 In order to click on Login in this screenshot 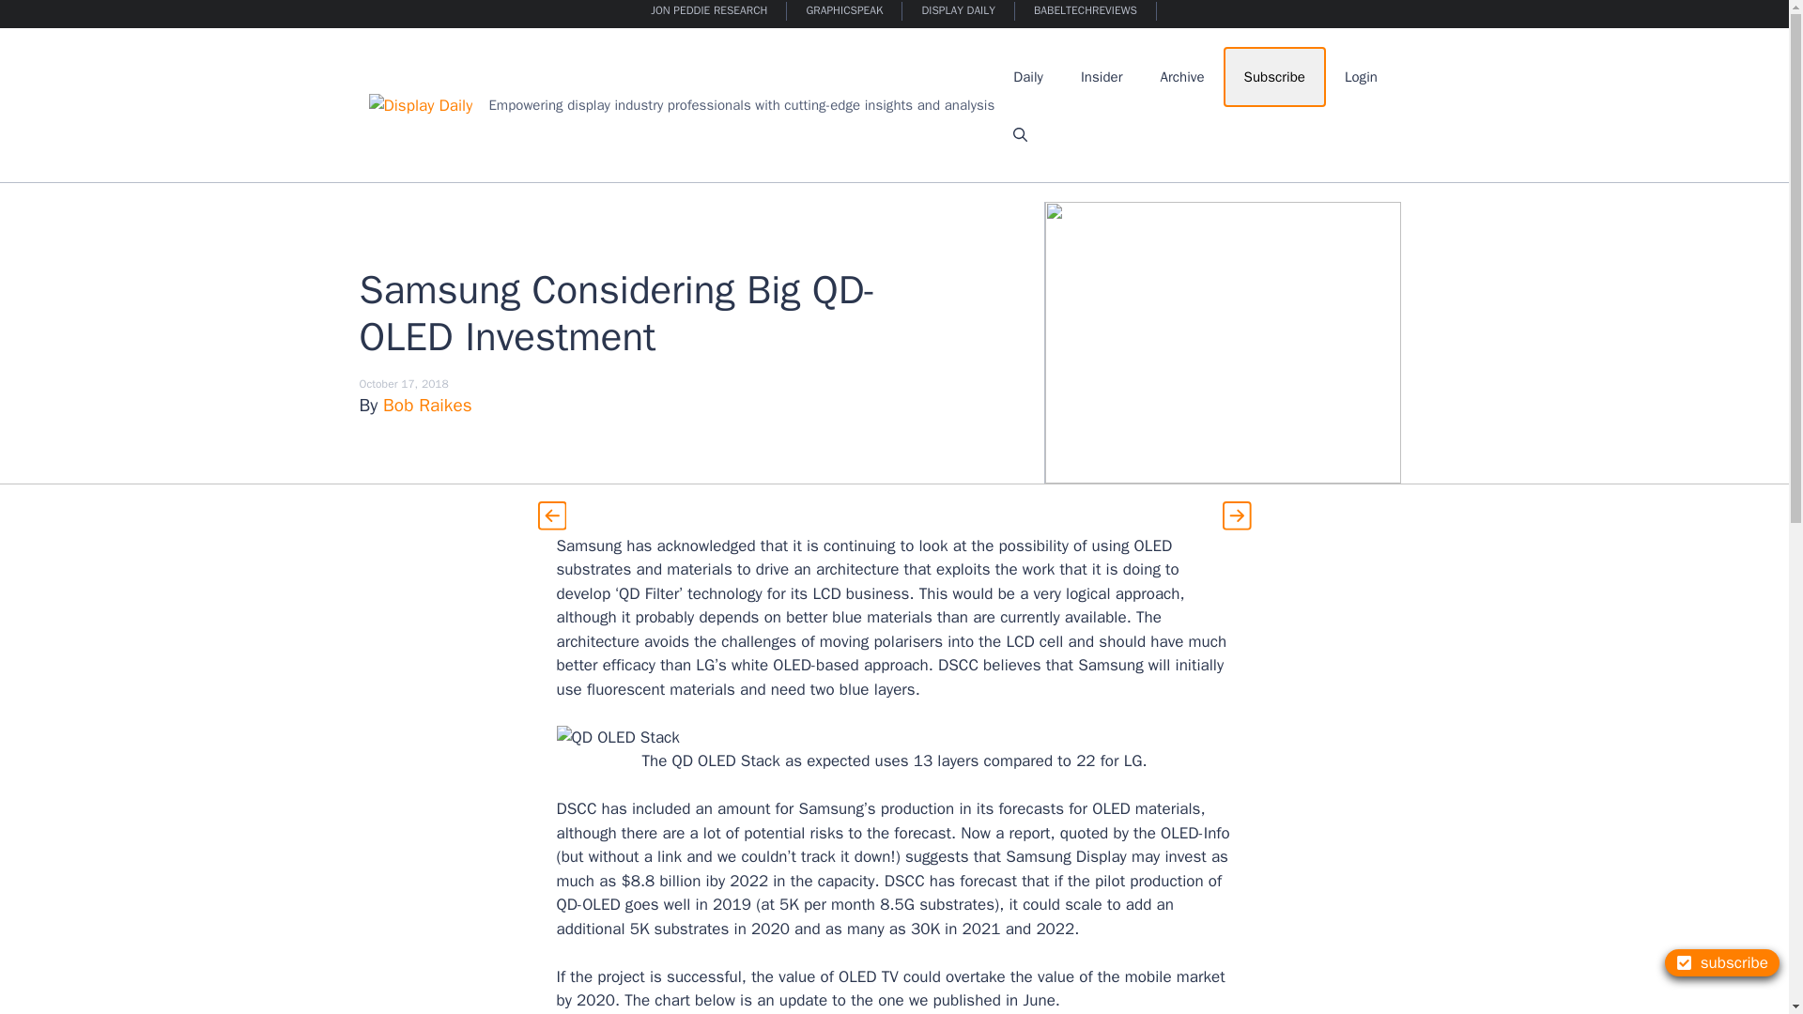, I will do `click(1360, 77)`.